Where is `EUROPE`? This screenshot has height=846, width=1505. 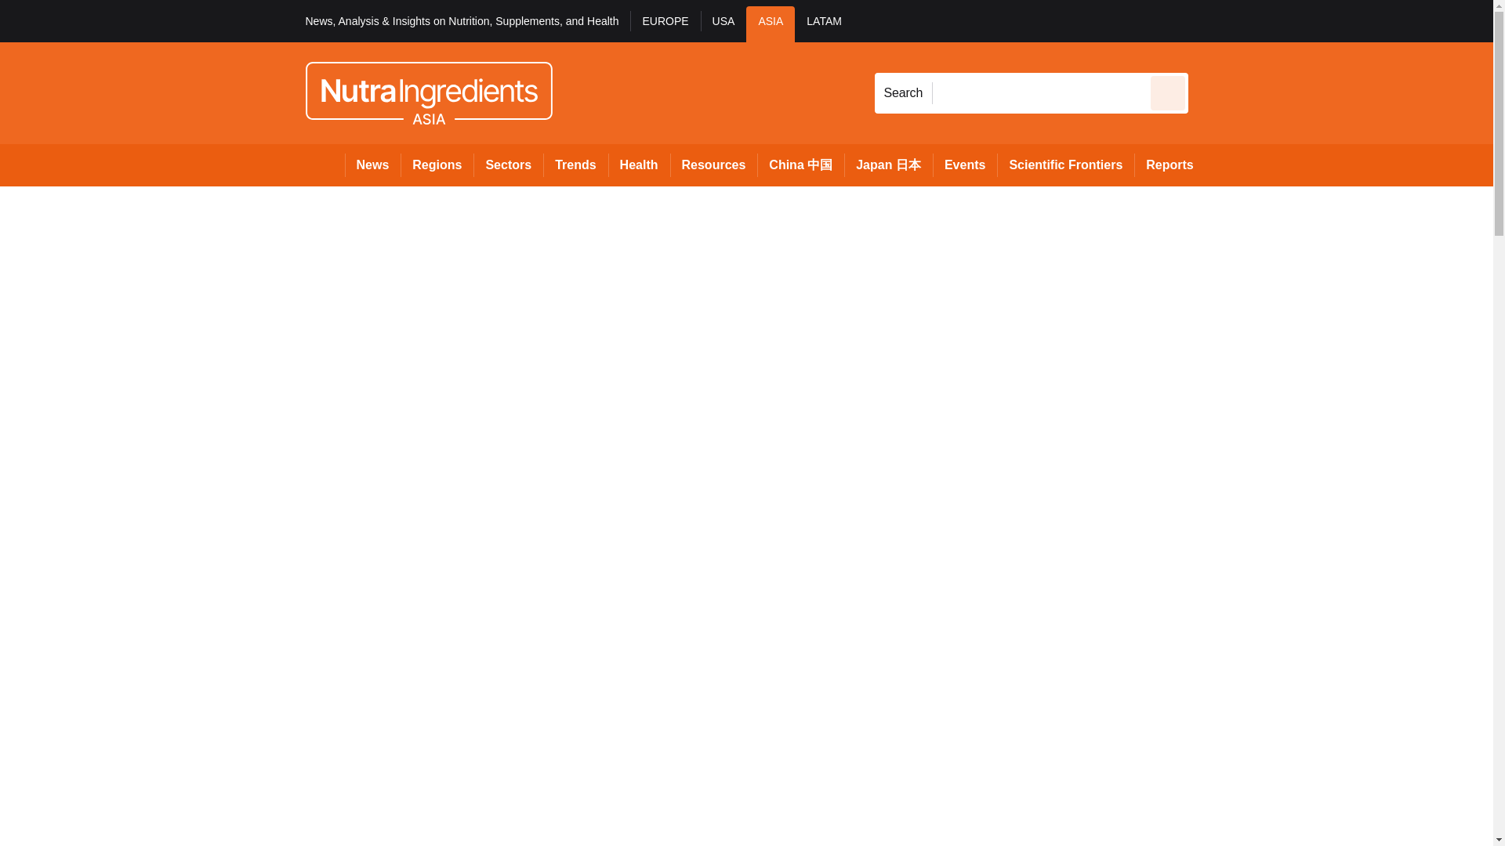
EUROPE is located at coordinates (665, 23).